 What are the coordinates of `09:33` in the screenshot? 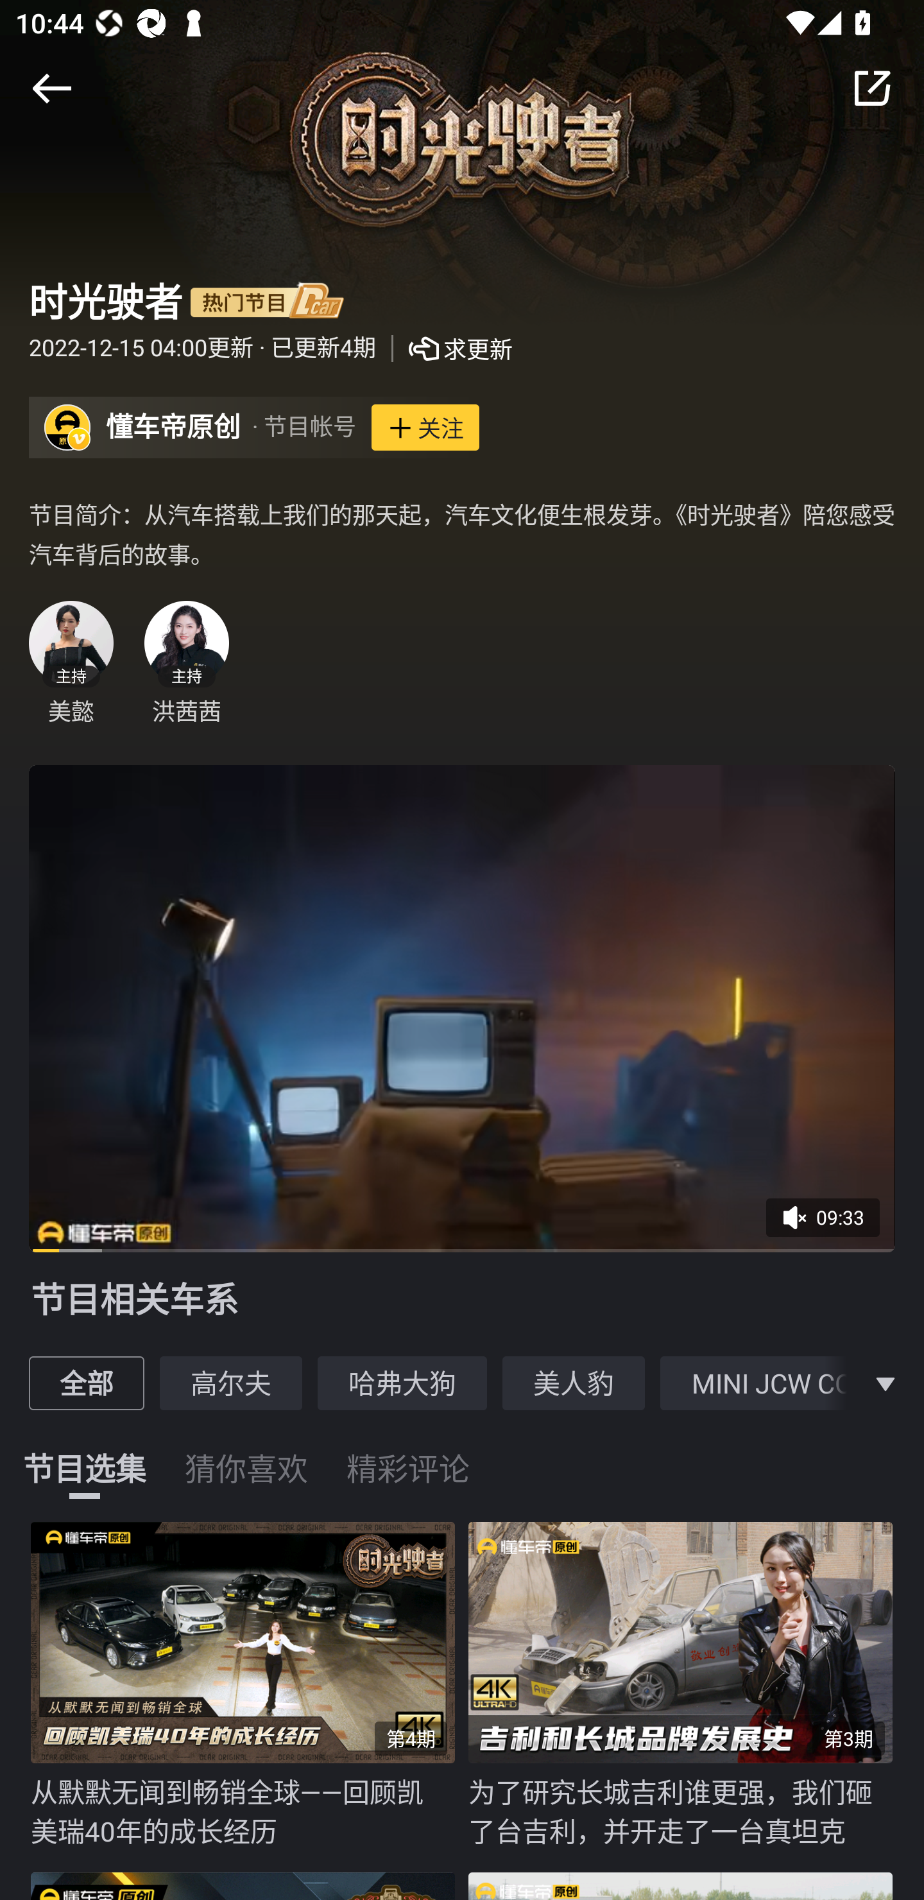 It's located at (830, 1225).